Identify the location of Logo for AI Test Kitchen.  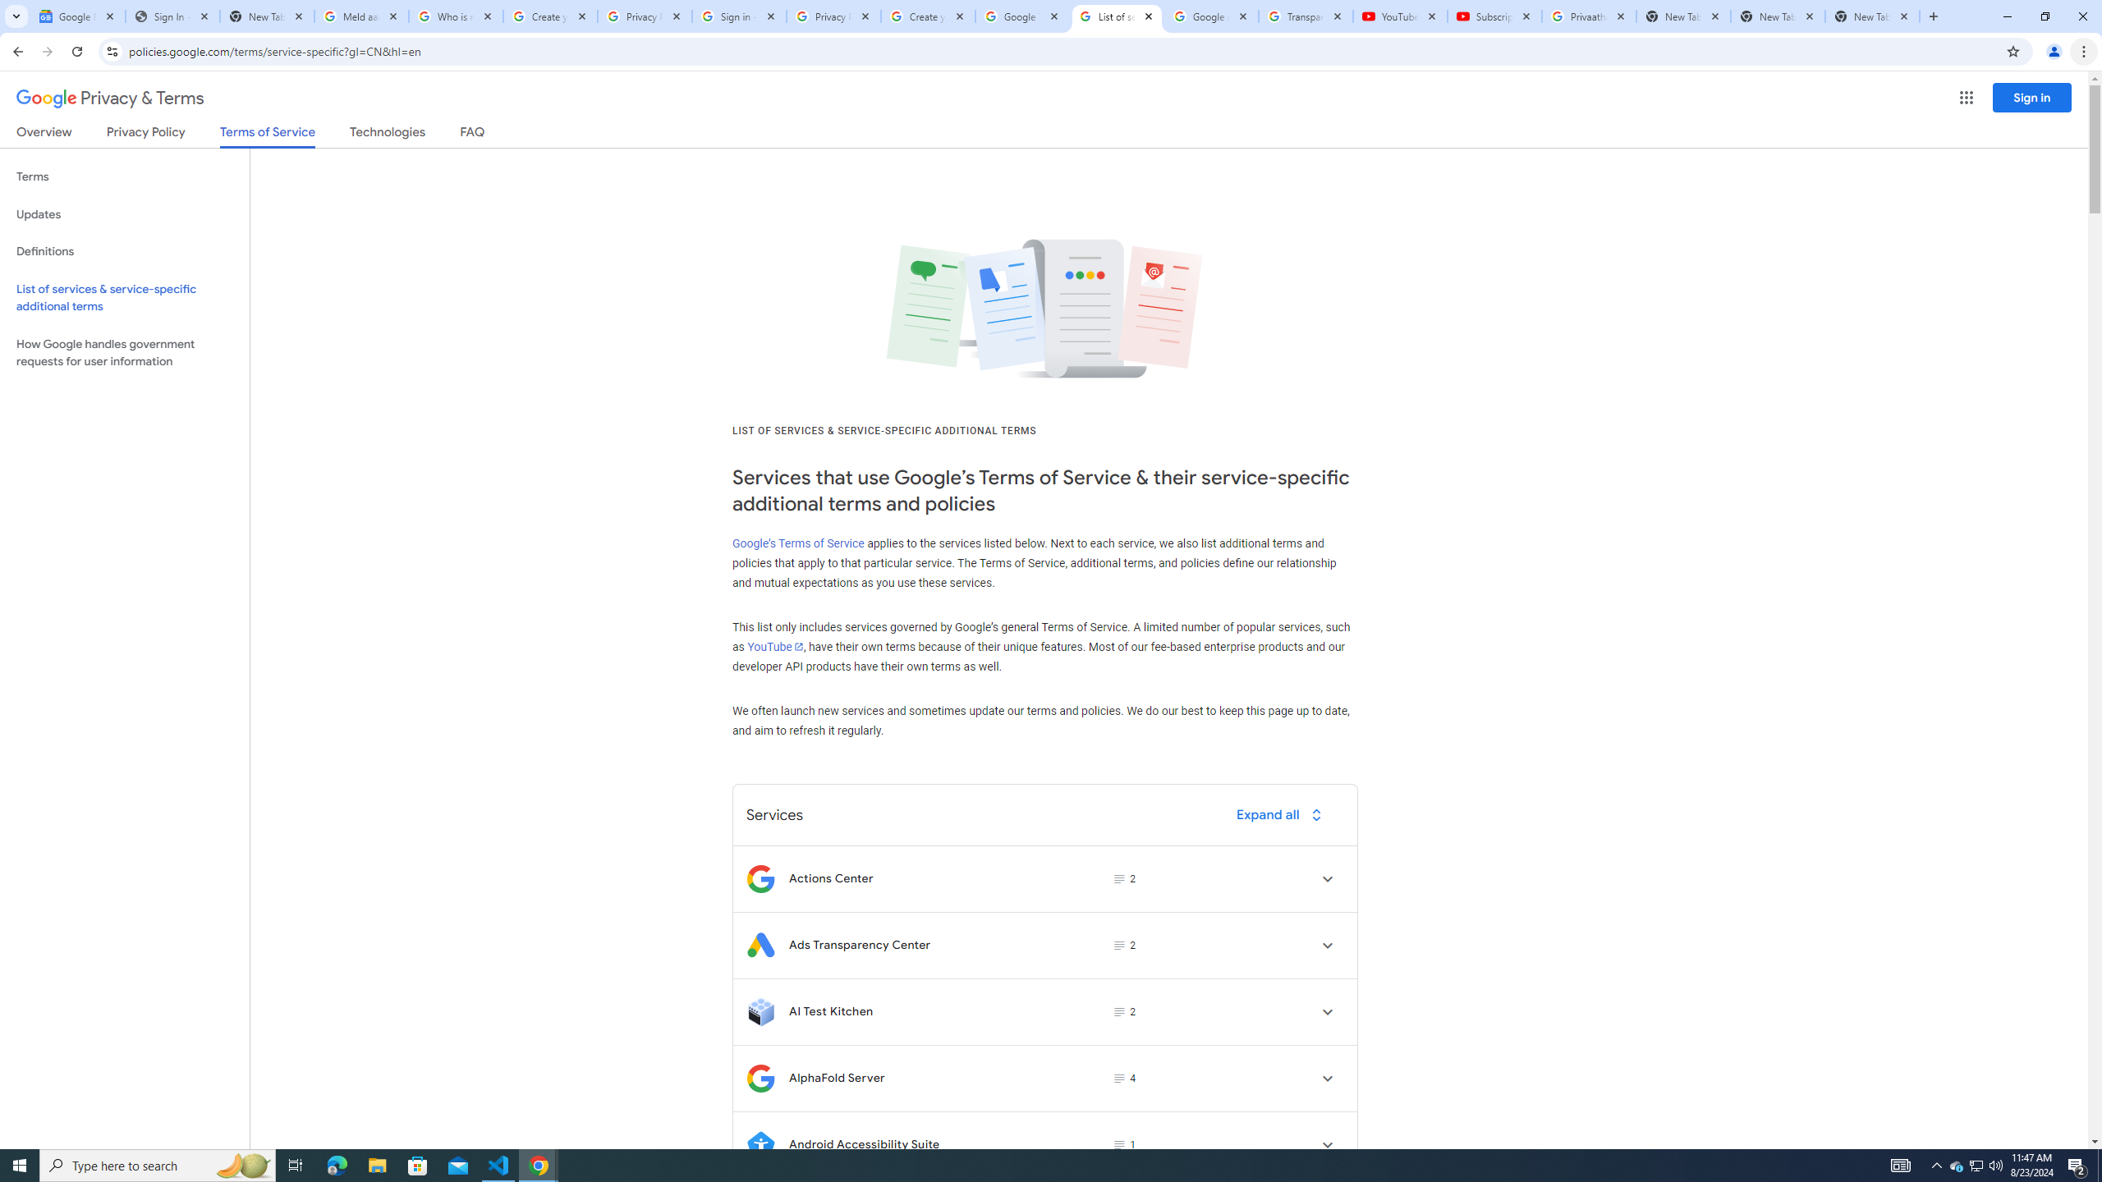
(760, 1011).